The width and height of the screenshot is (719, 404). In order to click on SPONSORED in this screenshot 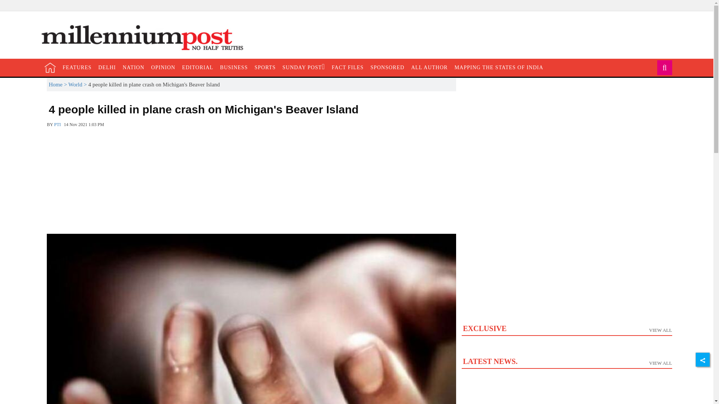, I will do `click(387, 67)`.